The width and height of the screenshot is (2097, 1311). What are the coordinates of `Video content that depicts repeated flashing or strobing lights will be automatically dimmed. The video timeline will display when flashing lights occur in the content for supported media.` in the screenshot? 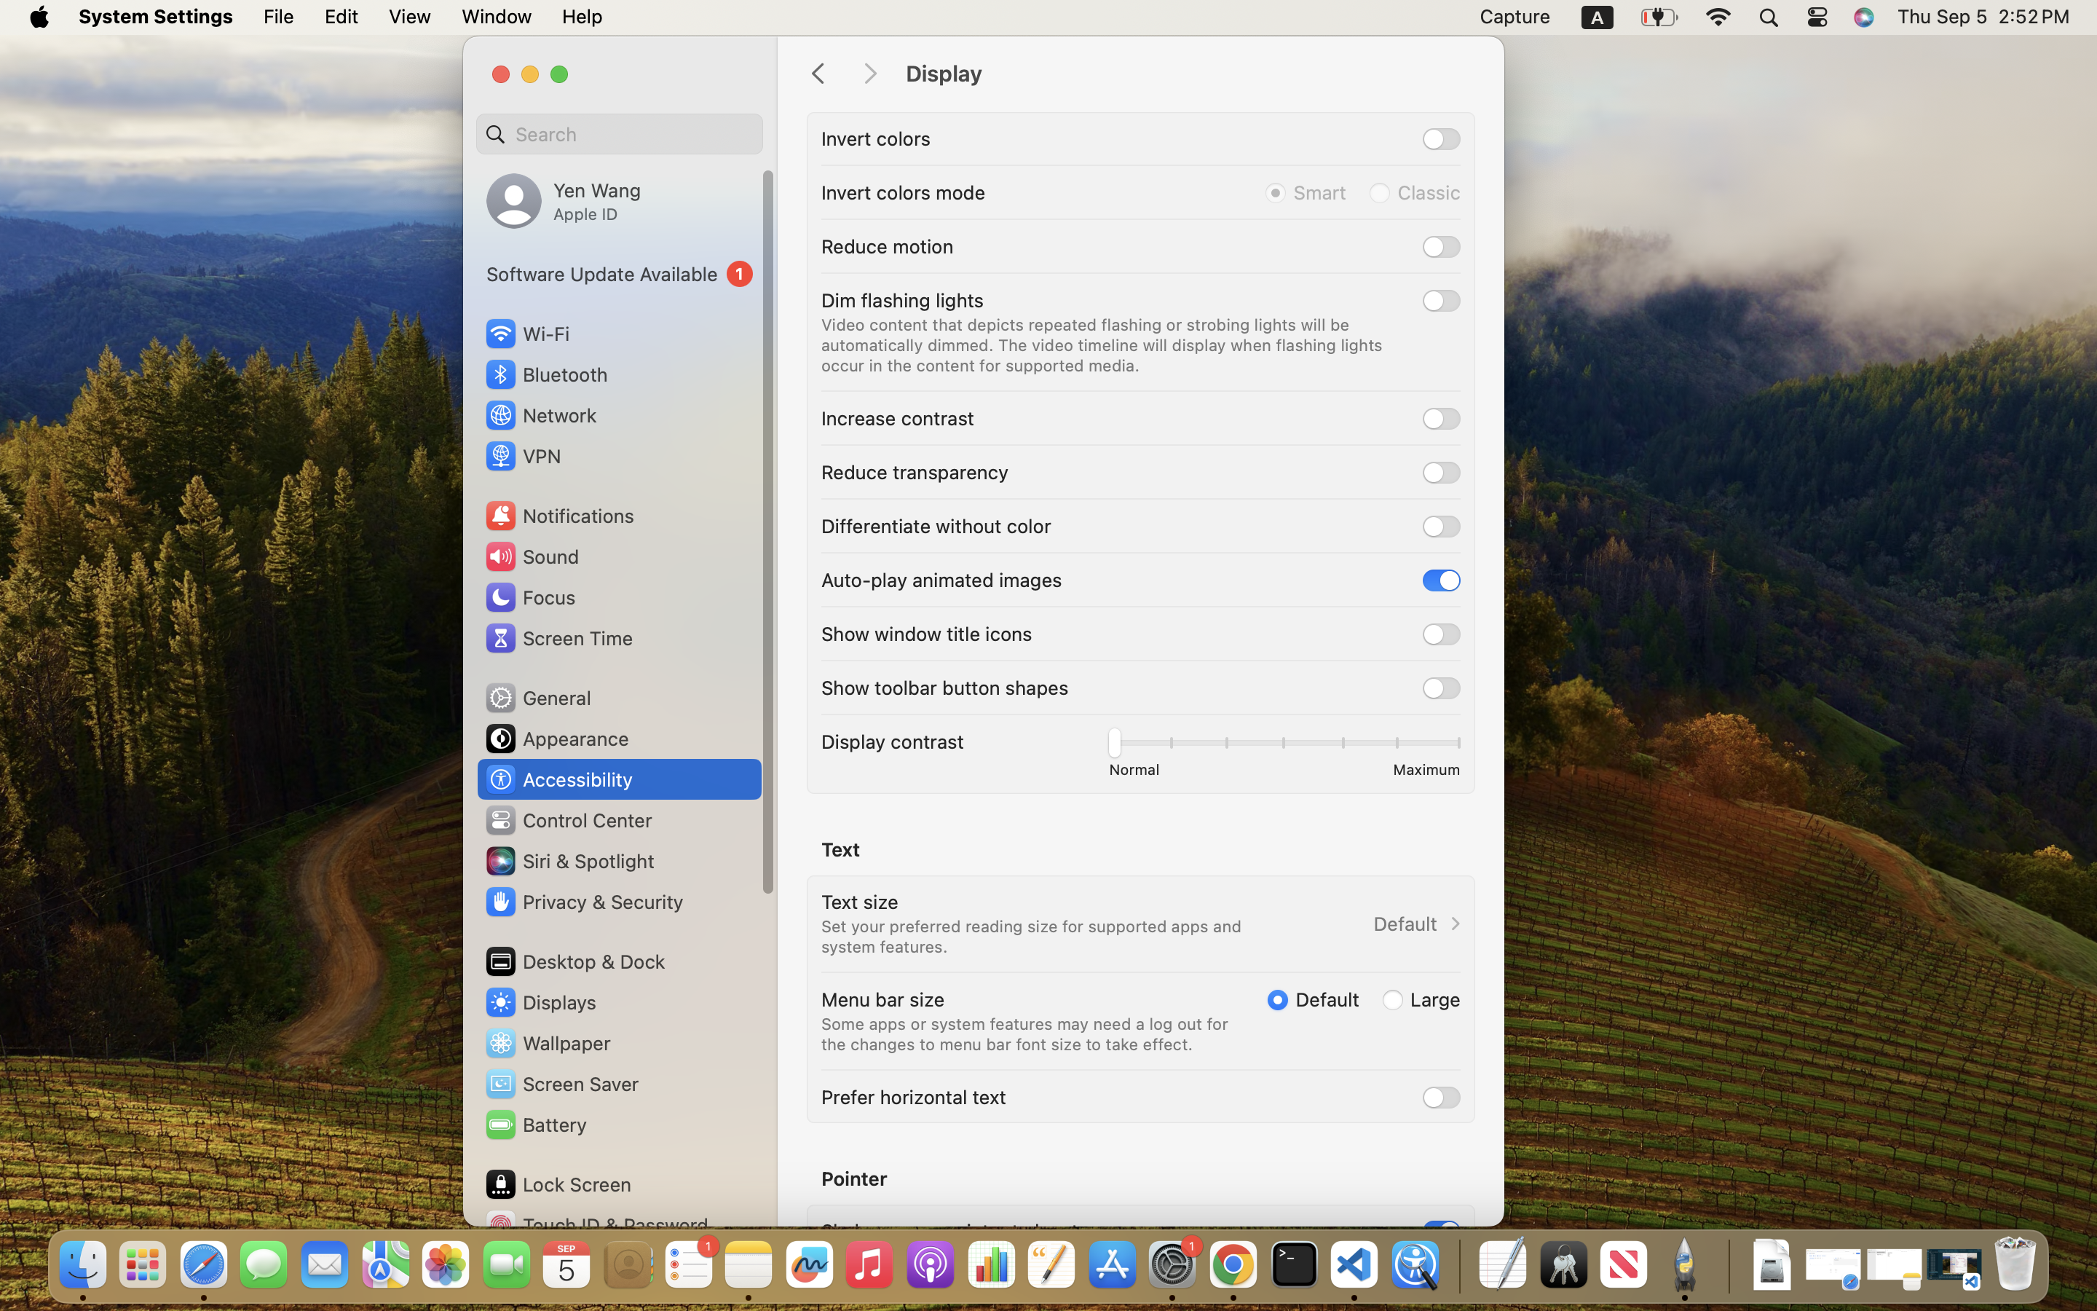 It's located at (1105, 345).